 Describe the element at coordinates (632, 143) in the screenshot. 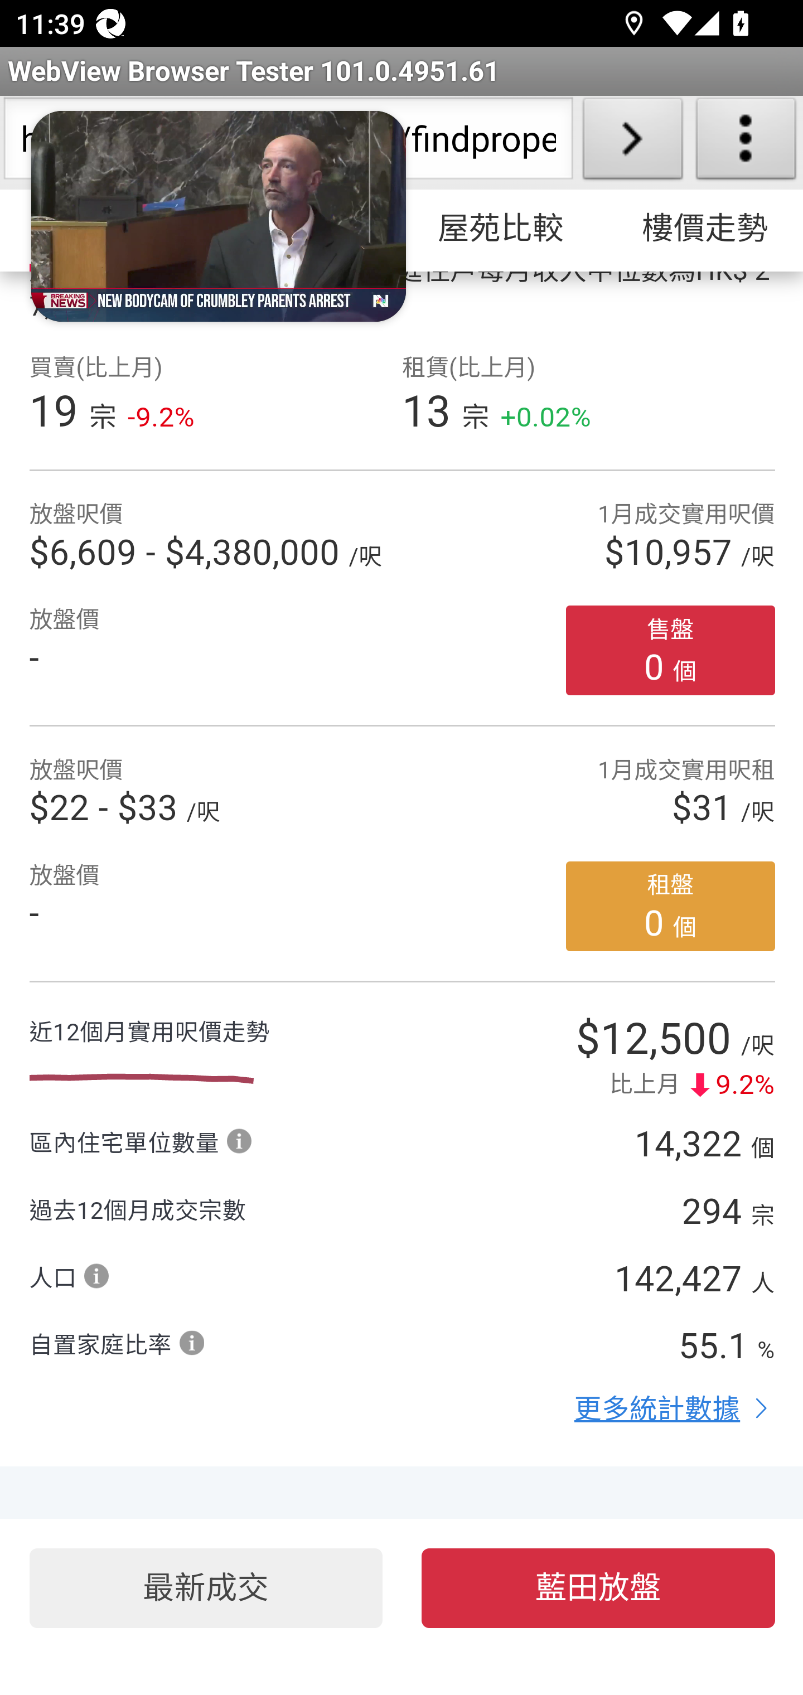

I see `Load URL` at that location.